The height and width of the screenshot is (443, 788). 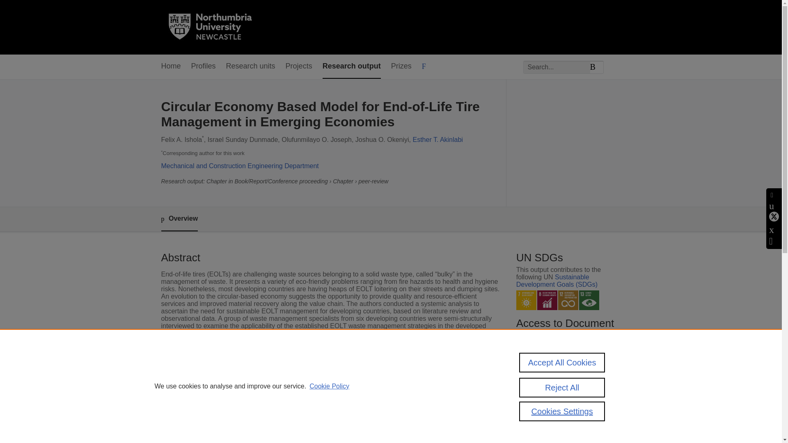 I want to click on SDG 7 - Affordable and Clean Energy, so click(x=526, y=300).